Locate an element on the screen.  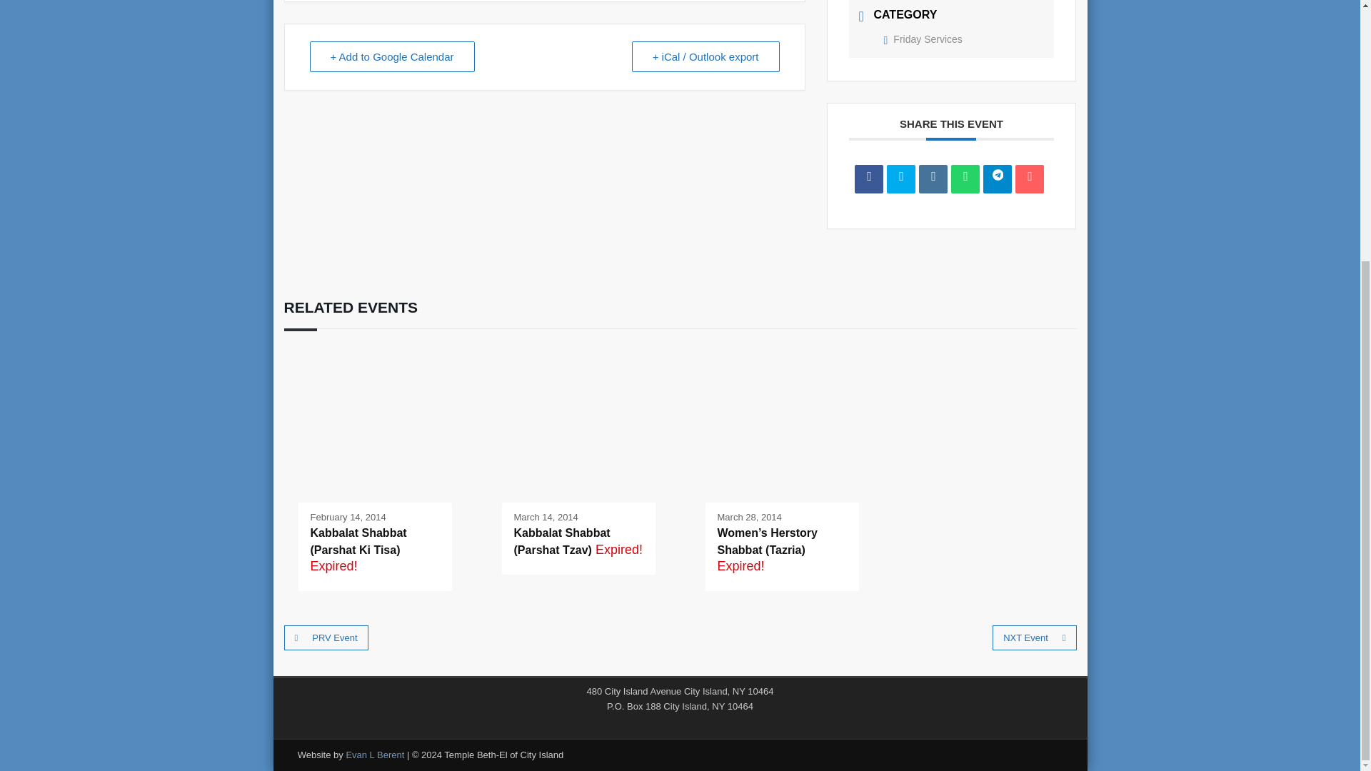
Linkedin is located at coordinates (933, 179).